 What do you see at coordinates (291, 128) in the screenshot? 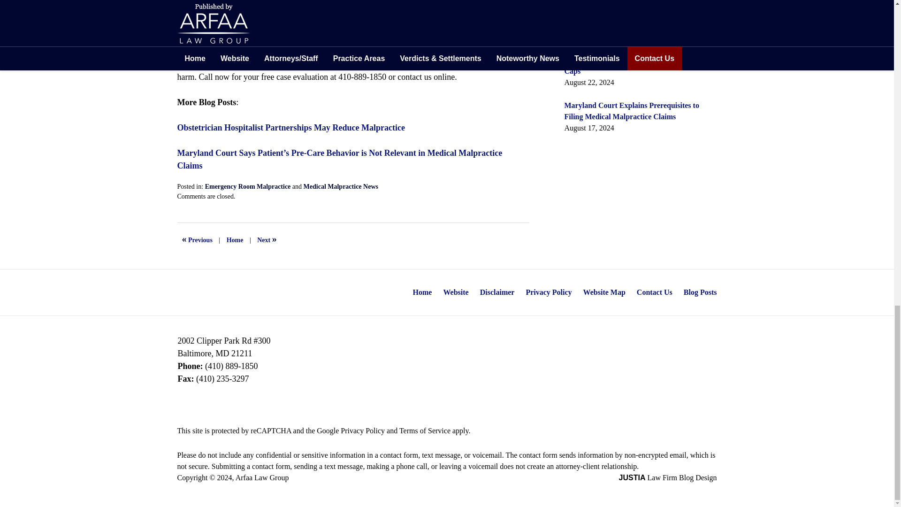
I see `Obstetrician Hospitalist Partnerships May Reduce Malpractice` at bounding box center [291, 128].